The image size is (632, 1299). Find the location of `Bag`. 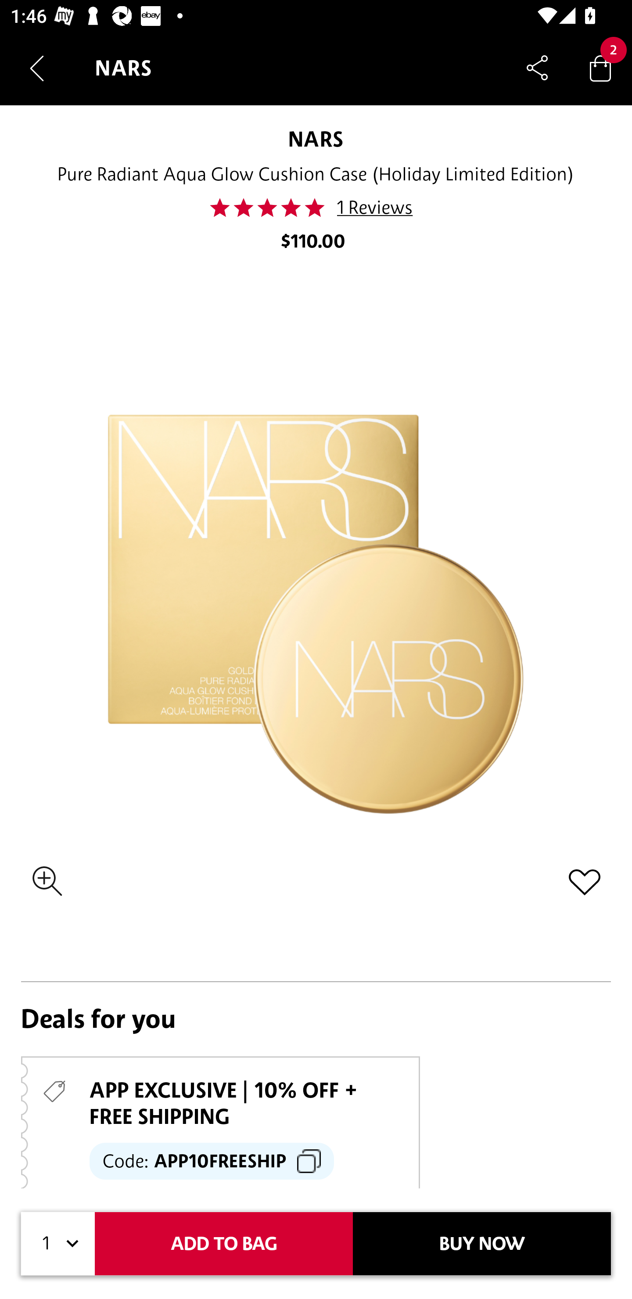

Bag is located at coordinates (600, 68).